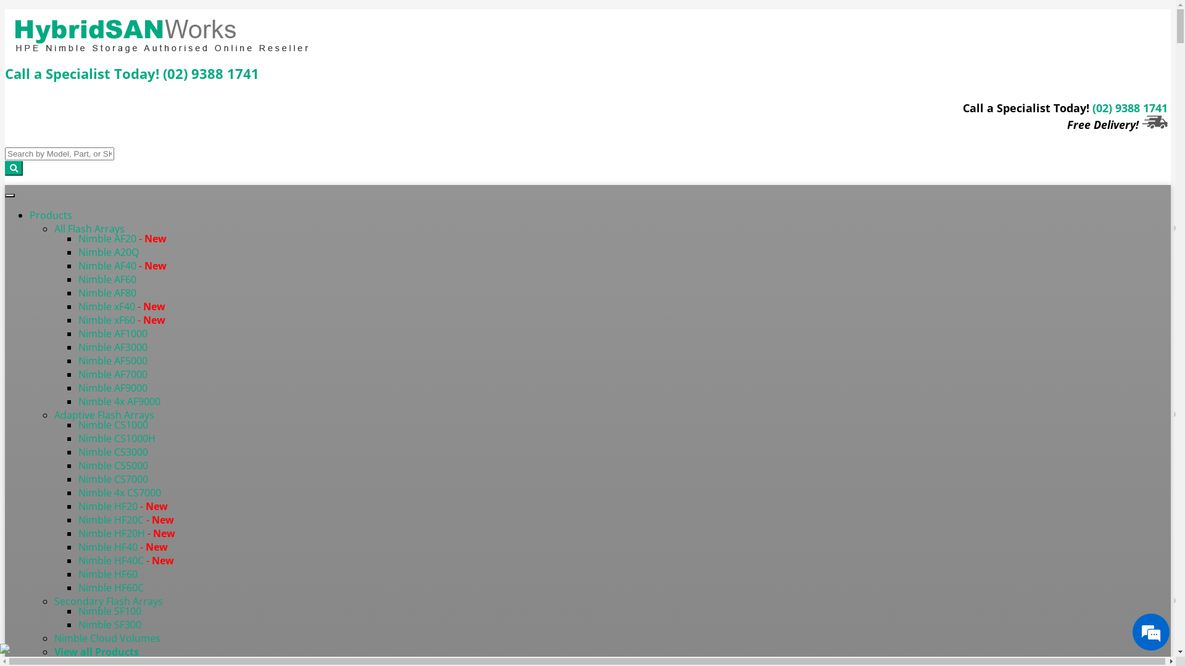 The width and height of the screenshot is (1185, 666). I want to click on Nimble HF20H - New, so click(127, 533).